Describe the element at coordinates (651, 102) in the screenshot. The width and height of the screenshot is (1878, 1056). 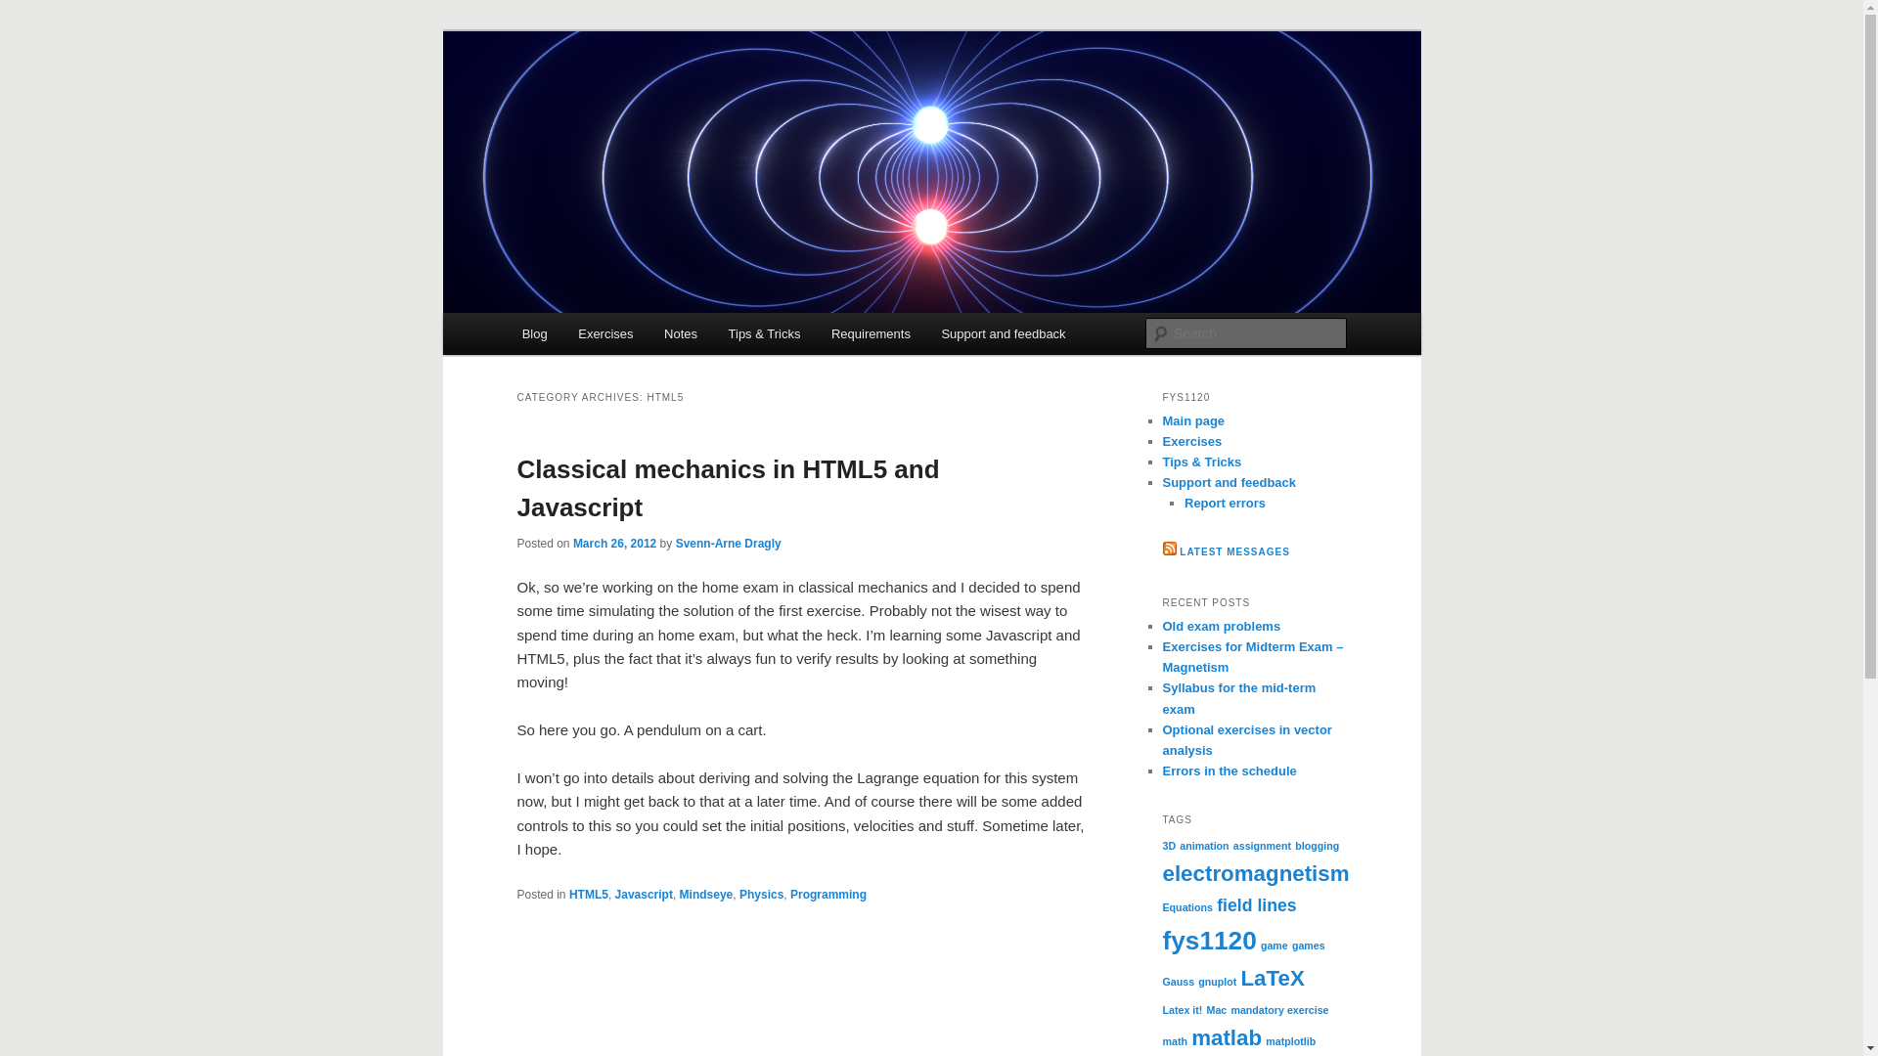
I see `Elektromagnetisme` at that location.